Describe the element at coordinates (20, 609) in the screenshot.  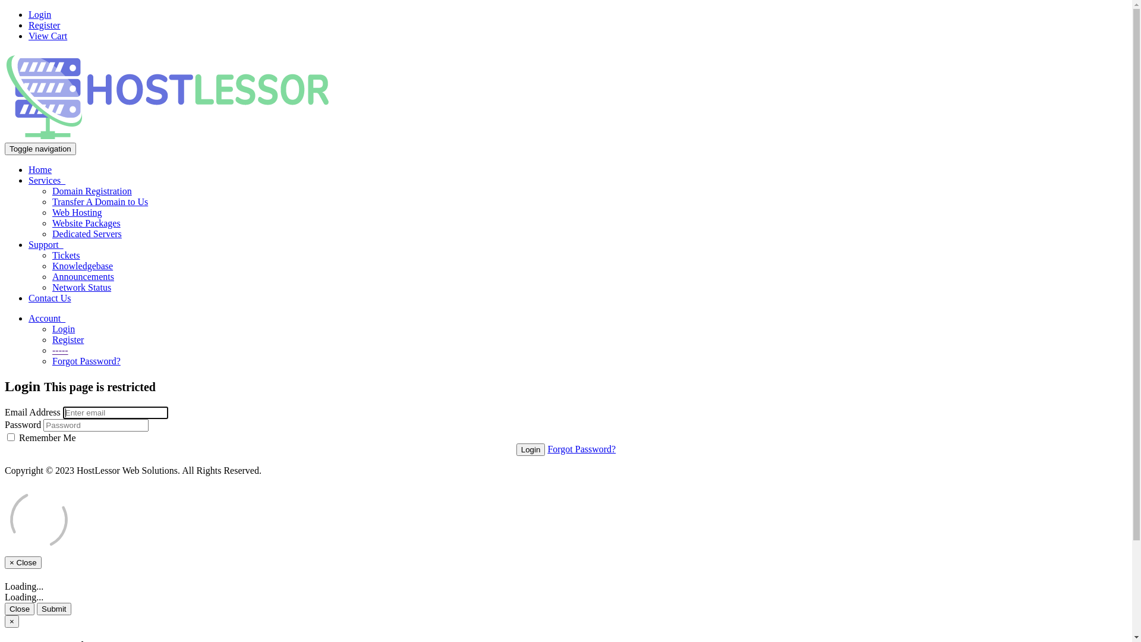
I see `Close` at that location.